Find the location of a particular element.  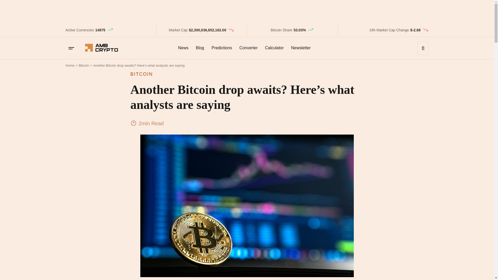

Converter is located at coordinates (248, 48).